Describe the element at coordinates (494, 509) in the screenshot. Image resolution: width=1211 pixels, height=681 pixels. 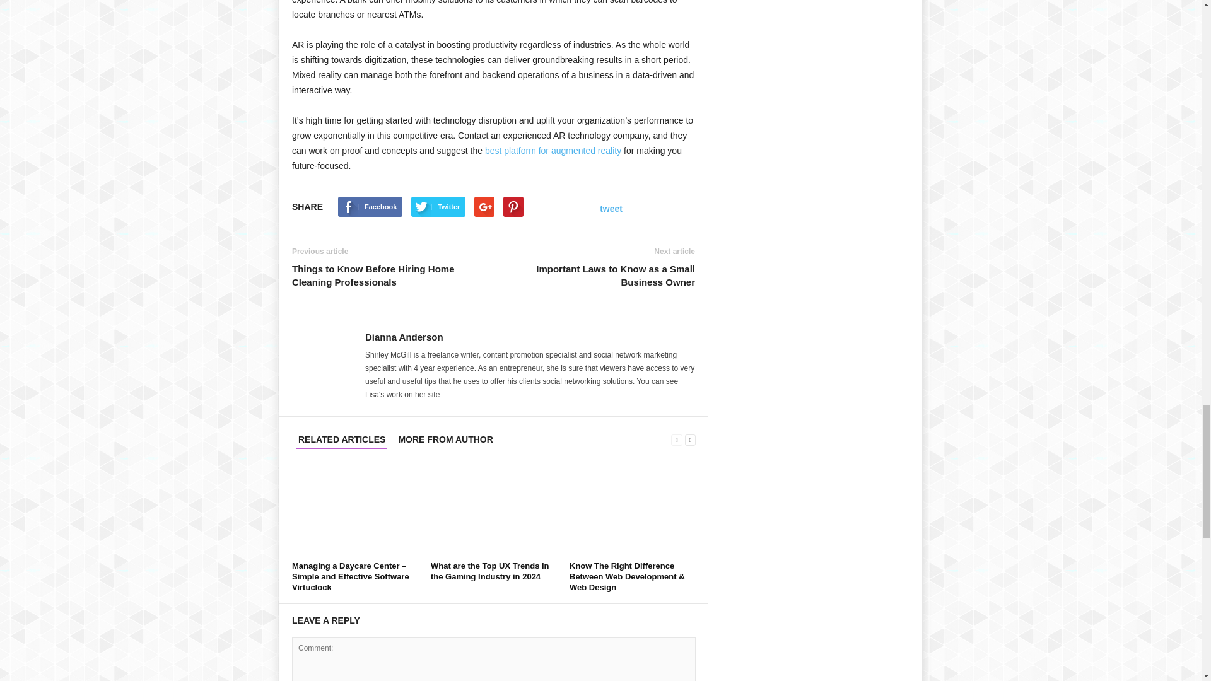
I see `What are the Top UX Trends in the Gaming Industry in 2024` at that location.